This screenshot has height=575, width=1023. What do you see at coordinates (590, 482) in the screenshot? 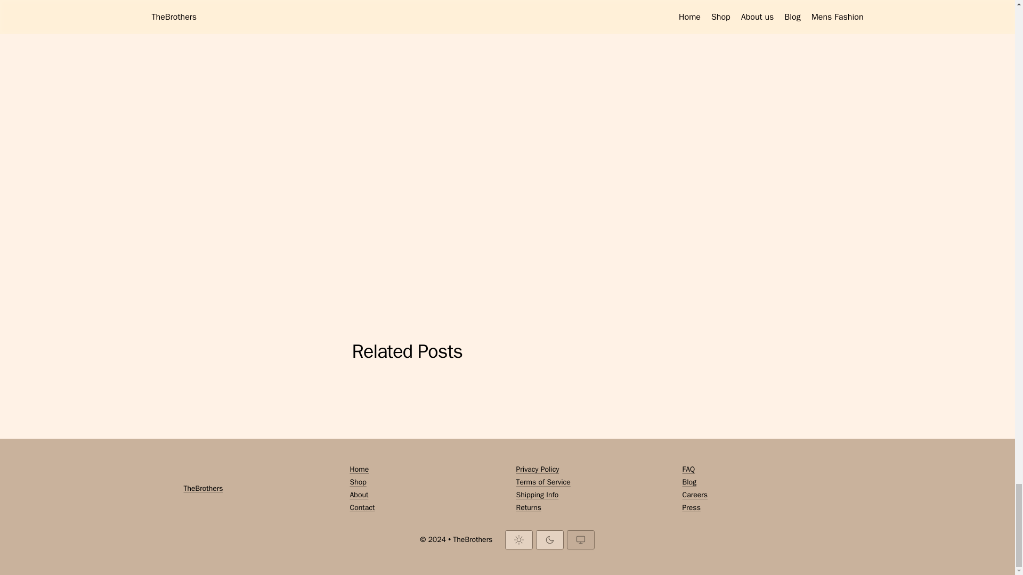
I see `Terms of Service` at bounding box center [590, 482].